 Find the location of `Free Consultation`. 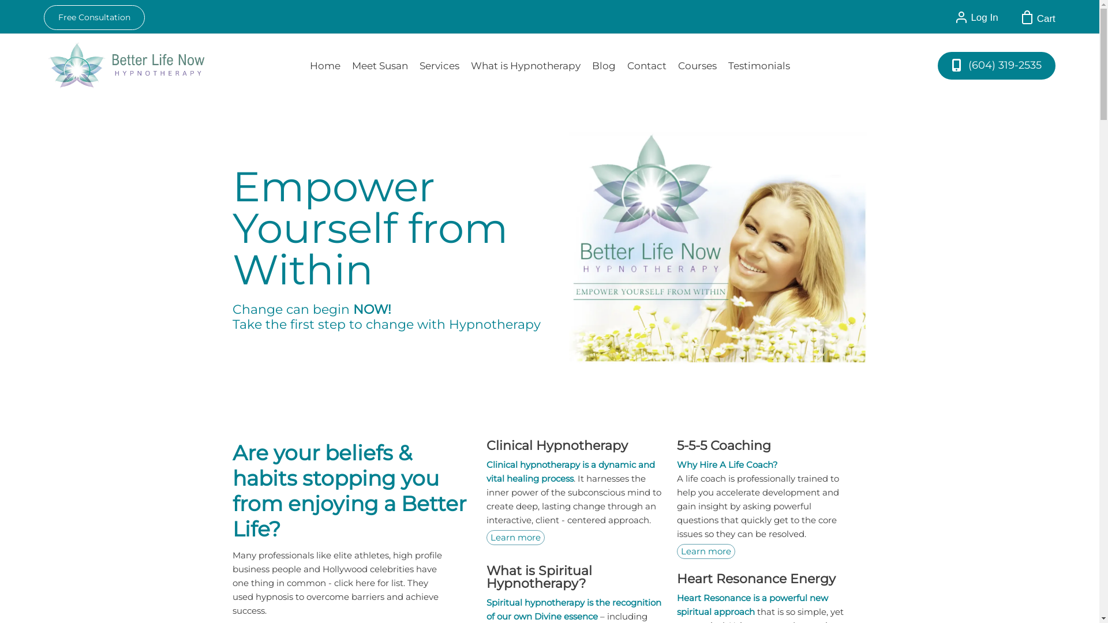

Free Consultation is located at coordinates (95, 17).